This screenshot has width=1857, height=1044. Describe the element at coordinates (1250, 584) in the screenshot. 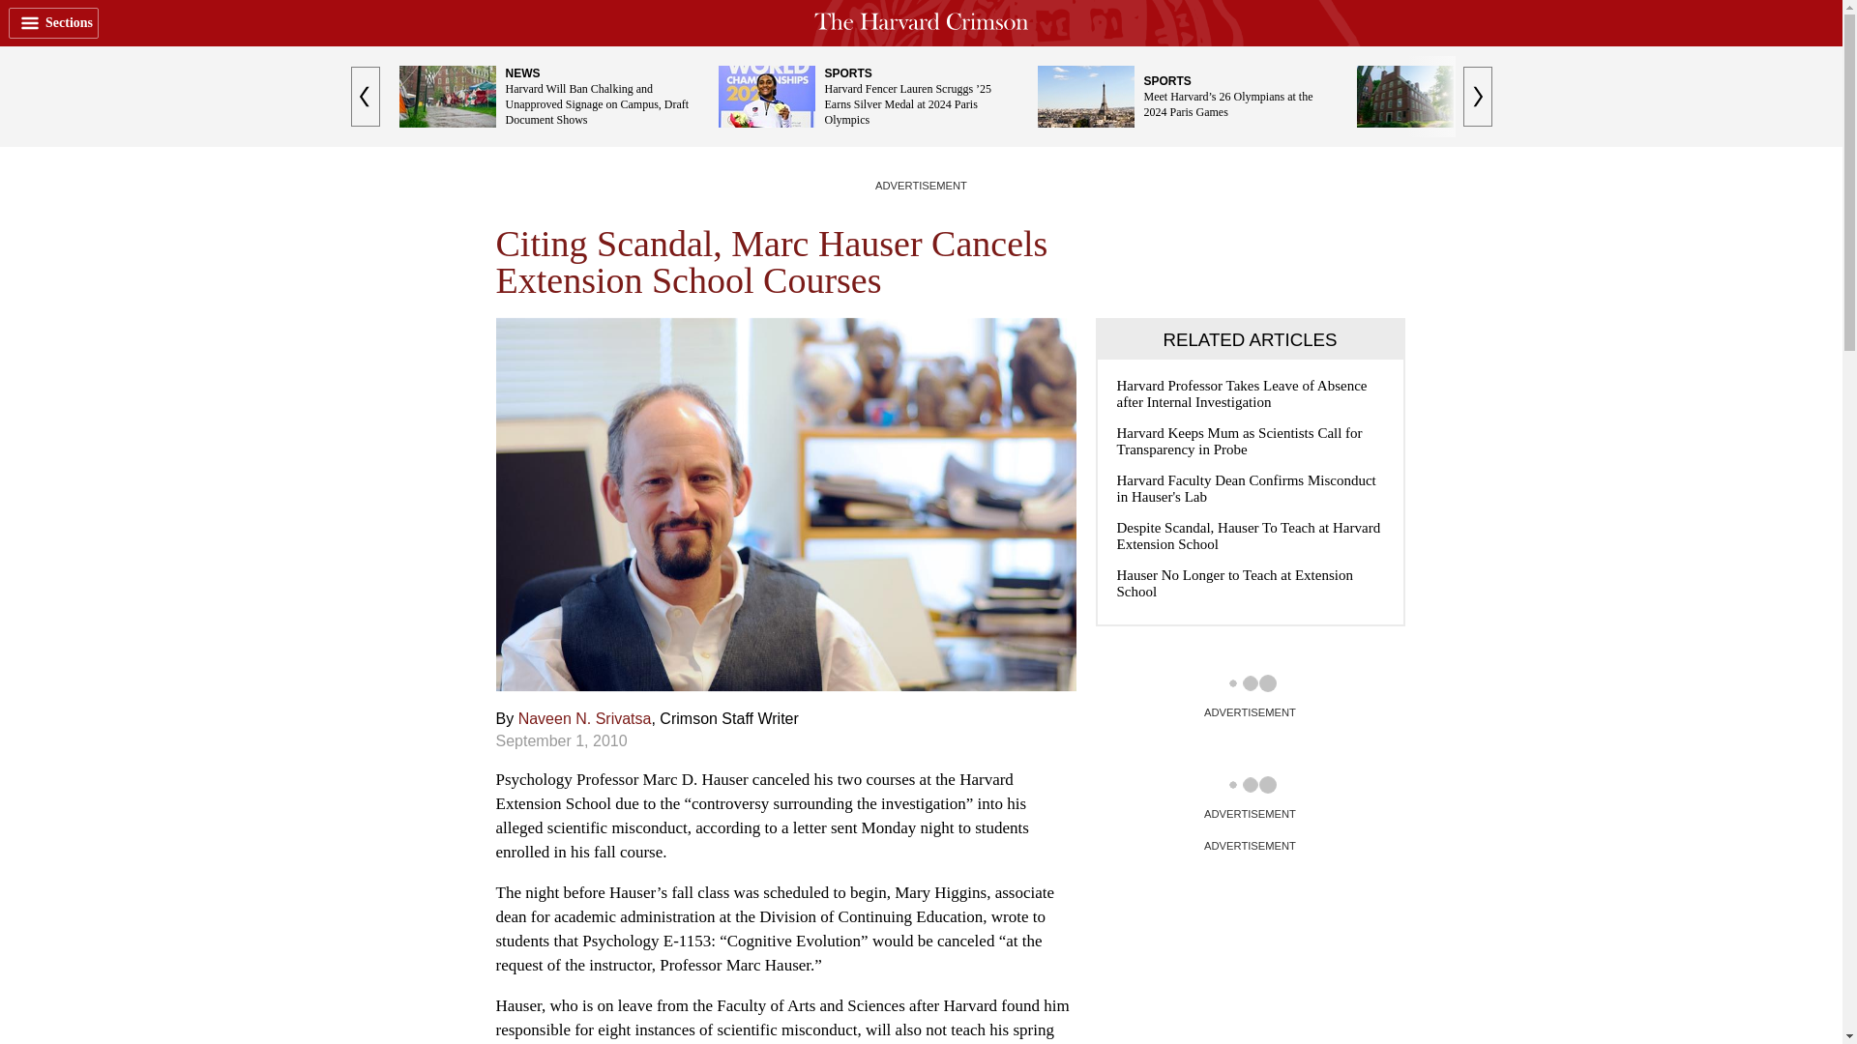

I see `Hauser No Longer to Teach at Extension School` at that location.